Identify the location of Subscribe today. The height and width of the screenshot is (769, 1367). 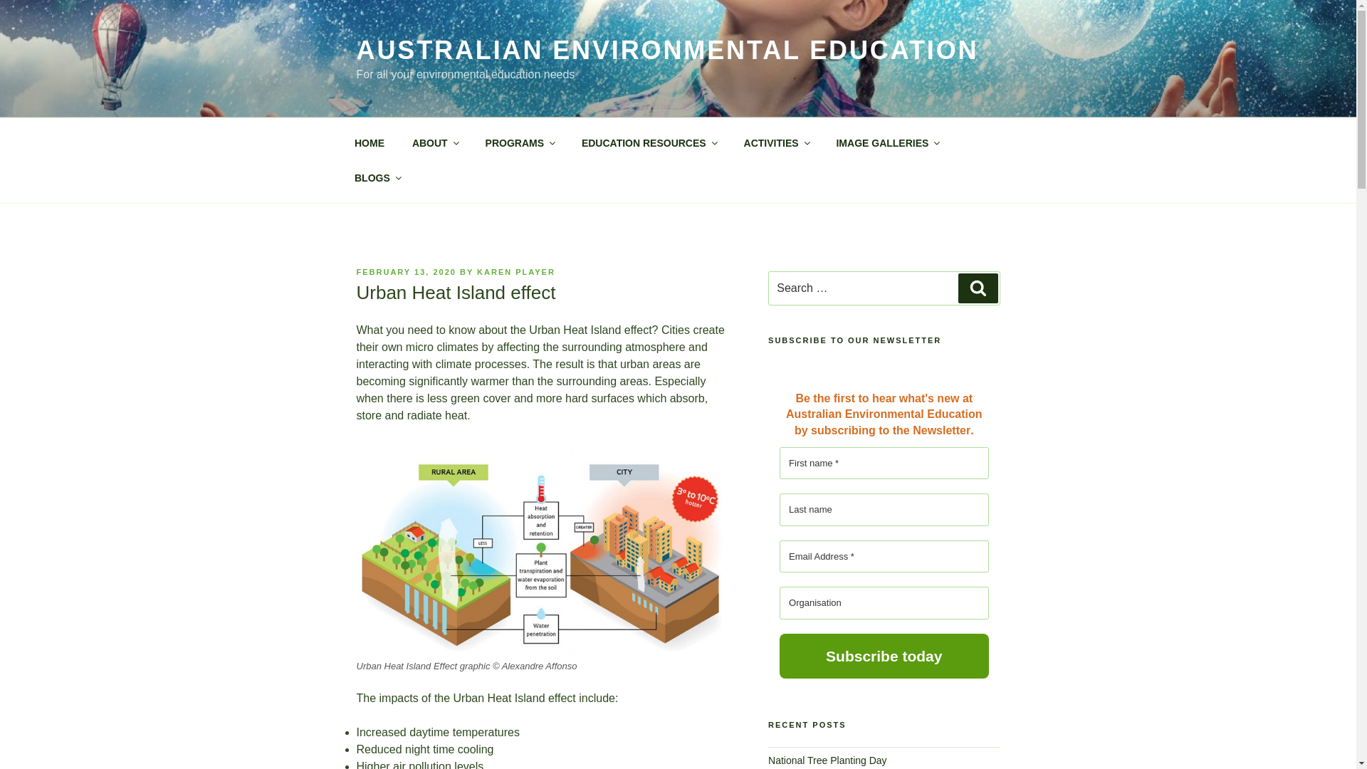
(884, 656).